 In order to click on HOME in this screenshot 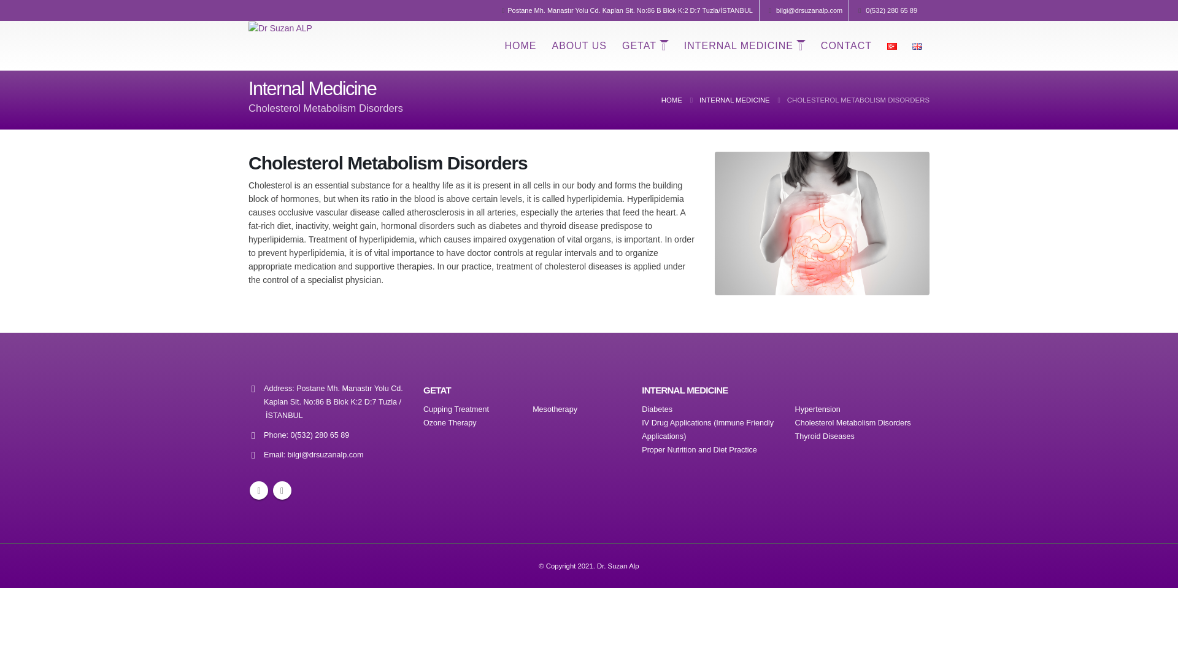, I will do `click(520, 45)`.